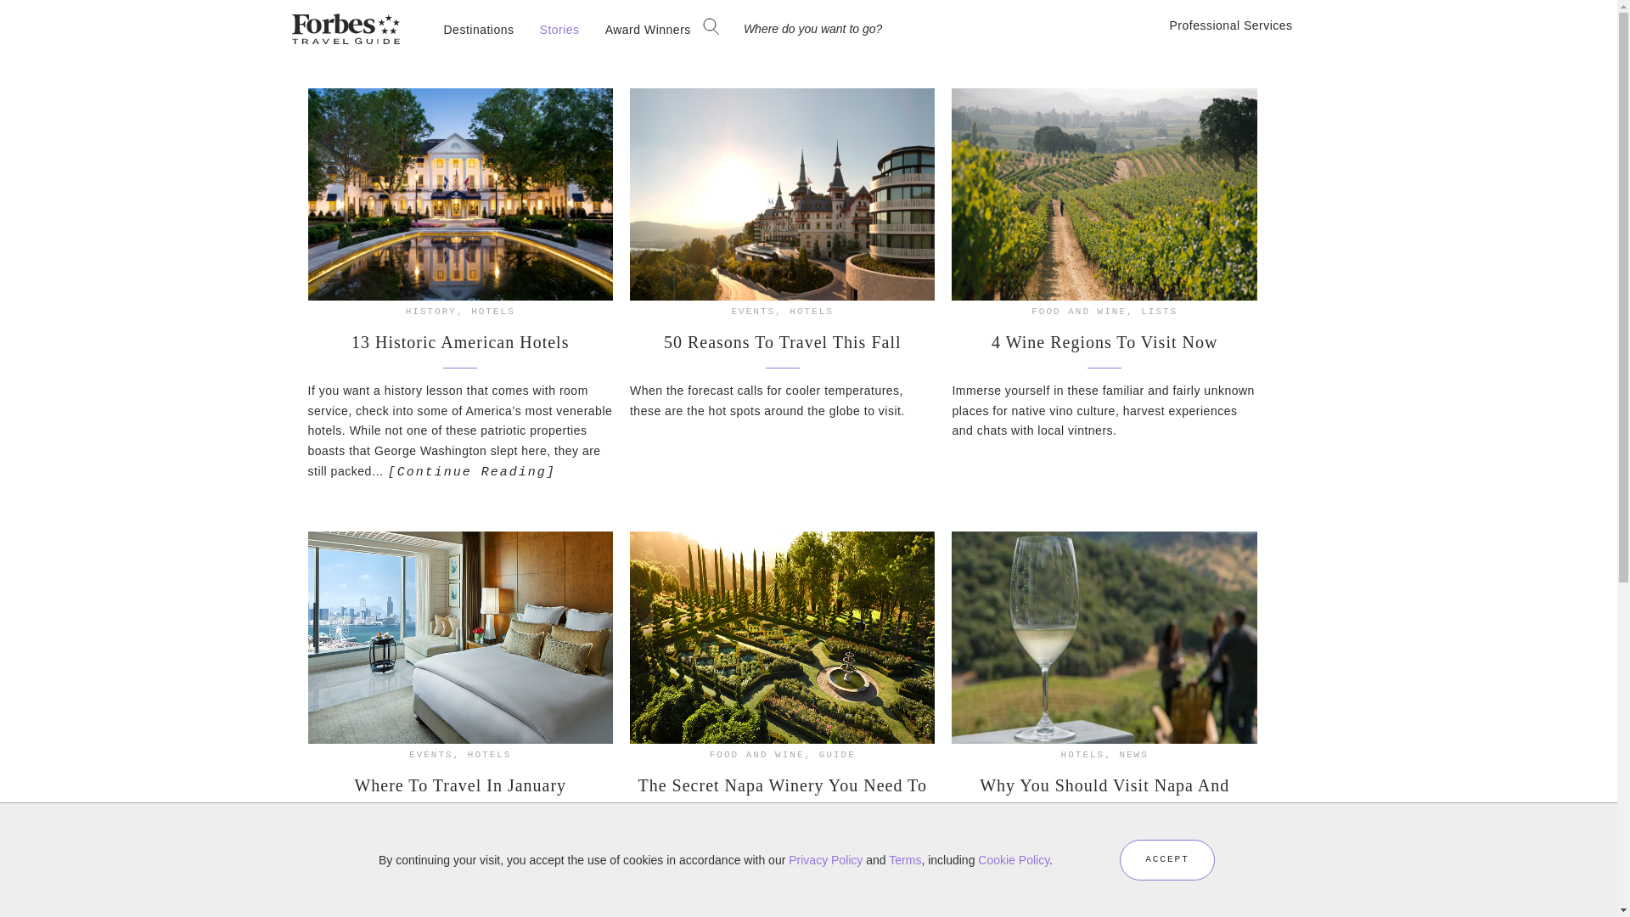  What do you see at coordinates (559, 29) in the screenshot?
I see `Stories` at bounding box center [559, 29].